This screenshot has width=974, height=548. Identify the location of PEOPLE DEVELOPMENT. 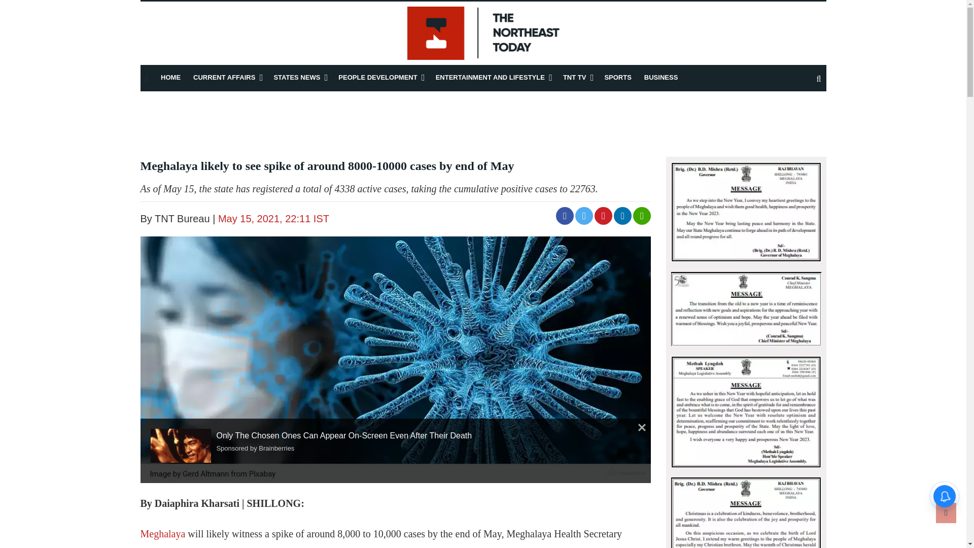
(377, 77).